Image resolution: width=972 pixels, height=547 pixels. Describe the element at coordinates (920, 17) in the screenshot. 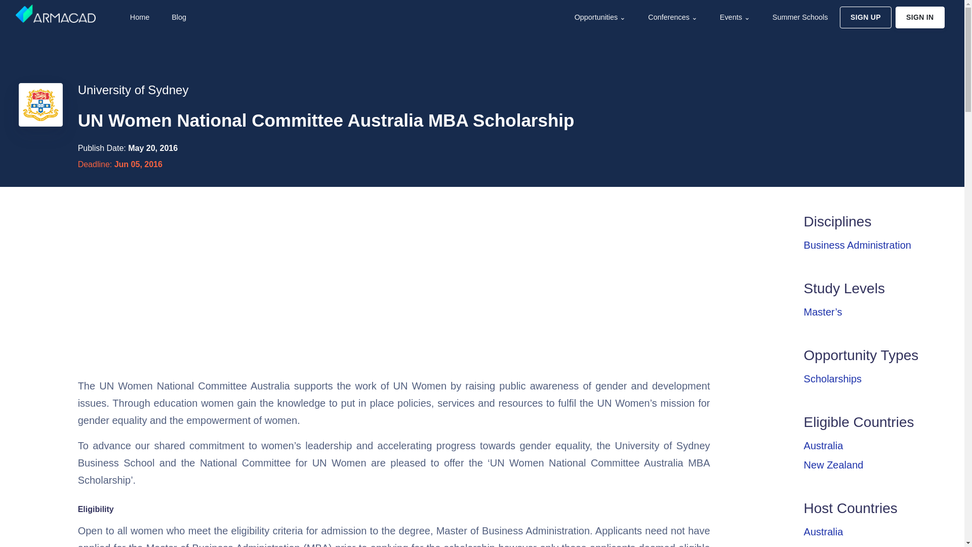

I see `SIGN IN` at that location.